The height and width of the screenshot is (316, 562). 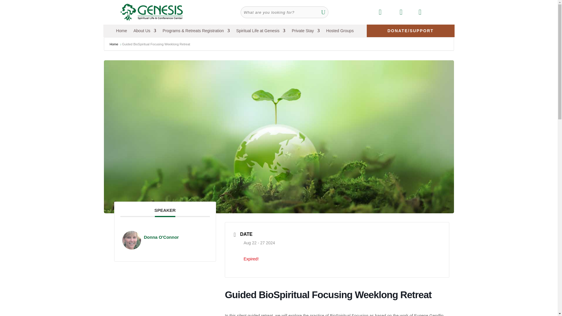 I want to click on Private Stay, so click(x=306, y=32).